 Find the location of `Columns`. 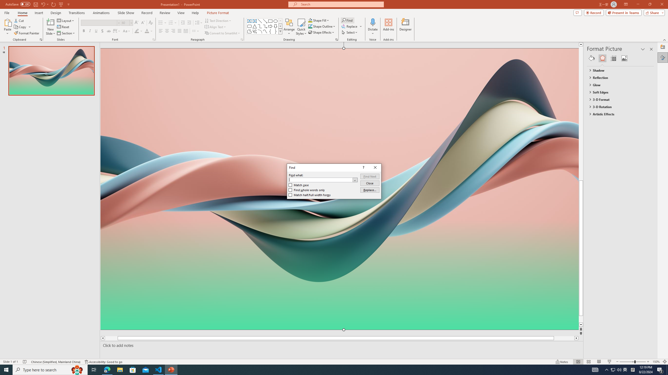

Columns is located at coordinates (196, 31).